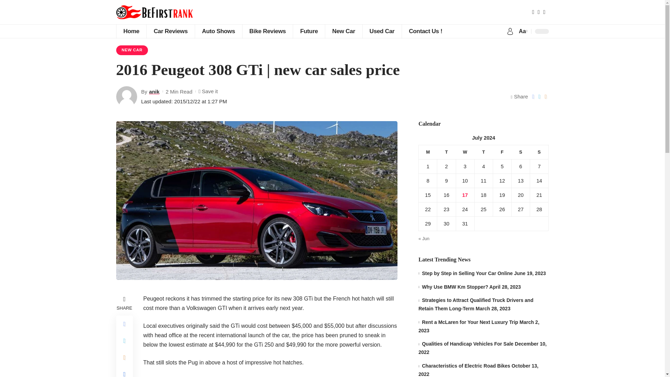 The height and width of the screenshot is (377, 670). I want to click on Friday, so click(502, 151).